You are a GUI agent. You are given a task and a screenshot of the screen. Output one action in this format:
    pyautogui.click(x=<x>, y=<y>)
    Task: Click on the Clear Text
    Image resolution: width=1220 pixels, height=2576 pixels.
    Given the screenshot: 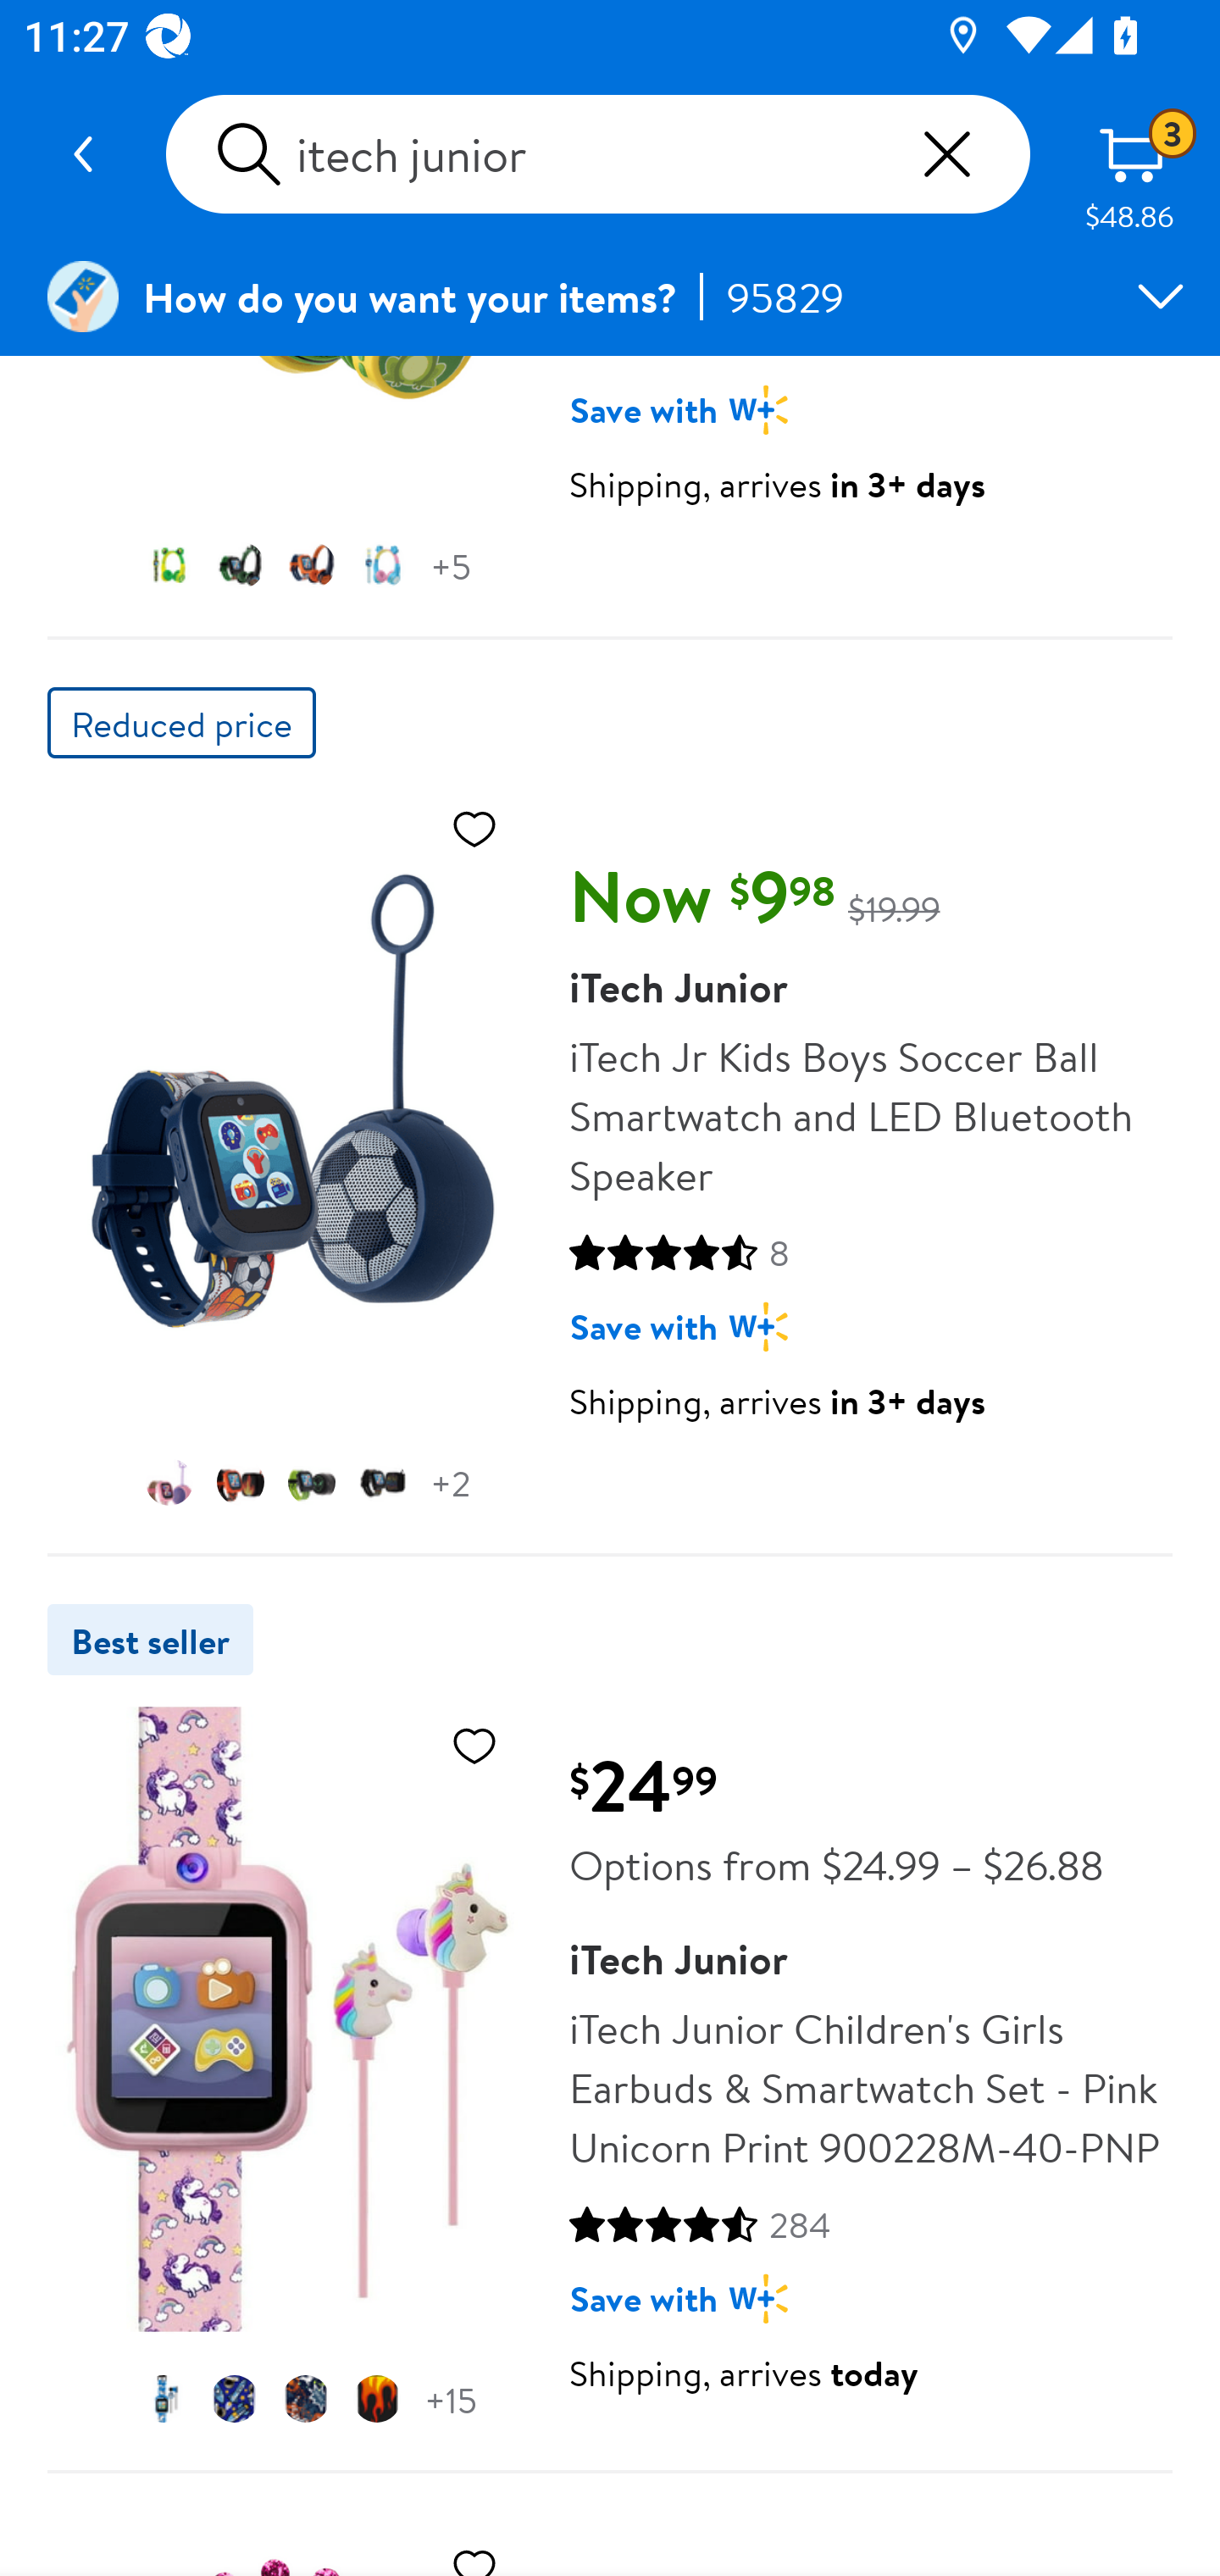 What is the action you would take?
    pyautogui.click(x=946, y=154)
    